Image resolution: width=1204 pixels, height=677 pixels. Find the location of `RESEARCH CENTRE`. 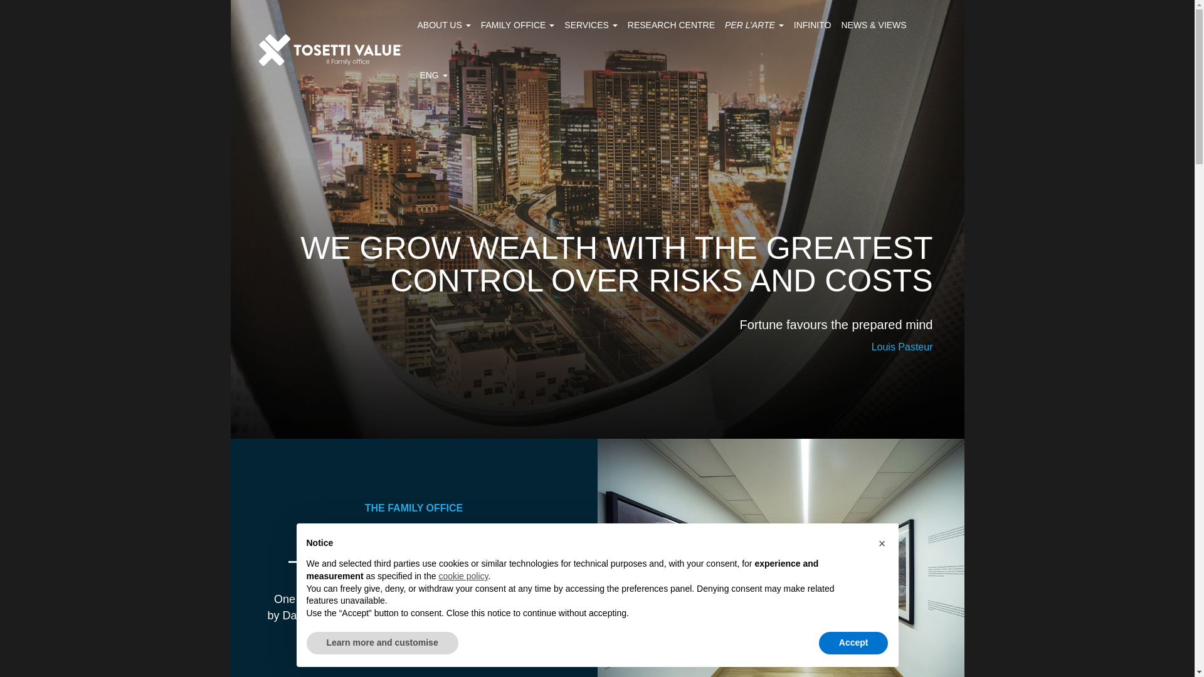

RESEARCH CENTRE is located at coordinates (671, 25).